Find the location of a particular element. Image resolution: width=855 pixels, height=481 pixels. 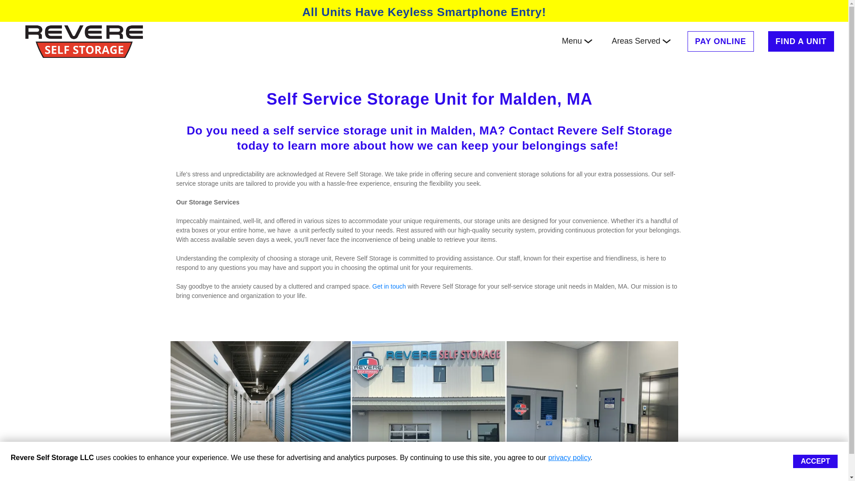

Areas Servedgroup is located at coordinates (641, 41).